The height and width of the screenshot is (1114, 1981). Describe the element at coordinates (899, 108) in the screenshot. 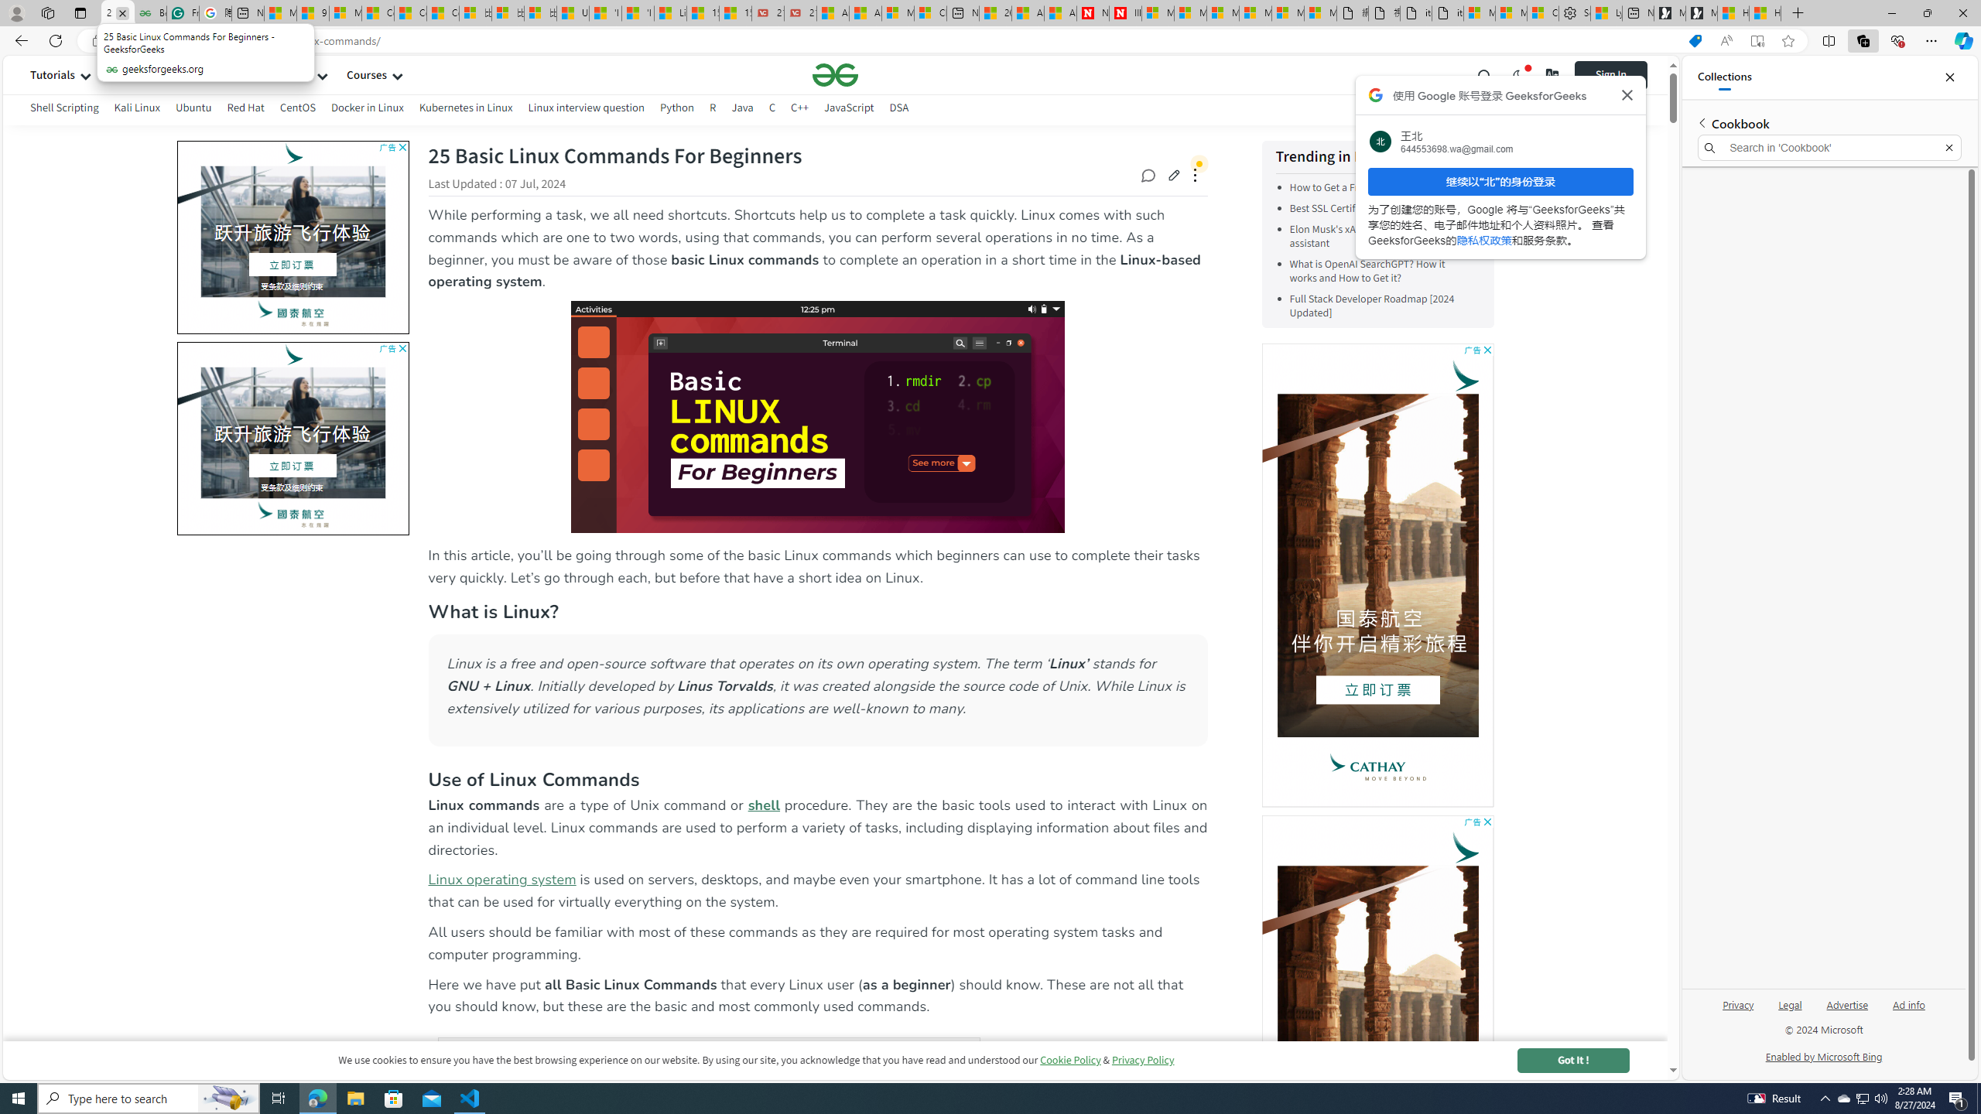

I see `DSA` at that location.